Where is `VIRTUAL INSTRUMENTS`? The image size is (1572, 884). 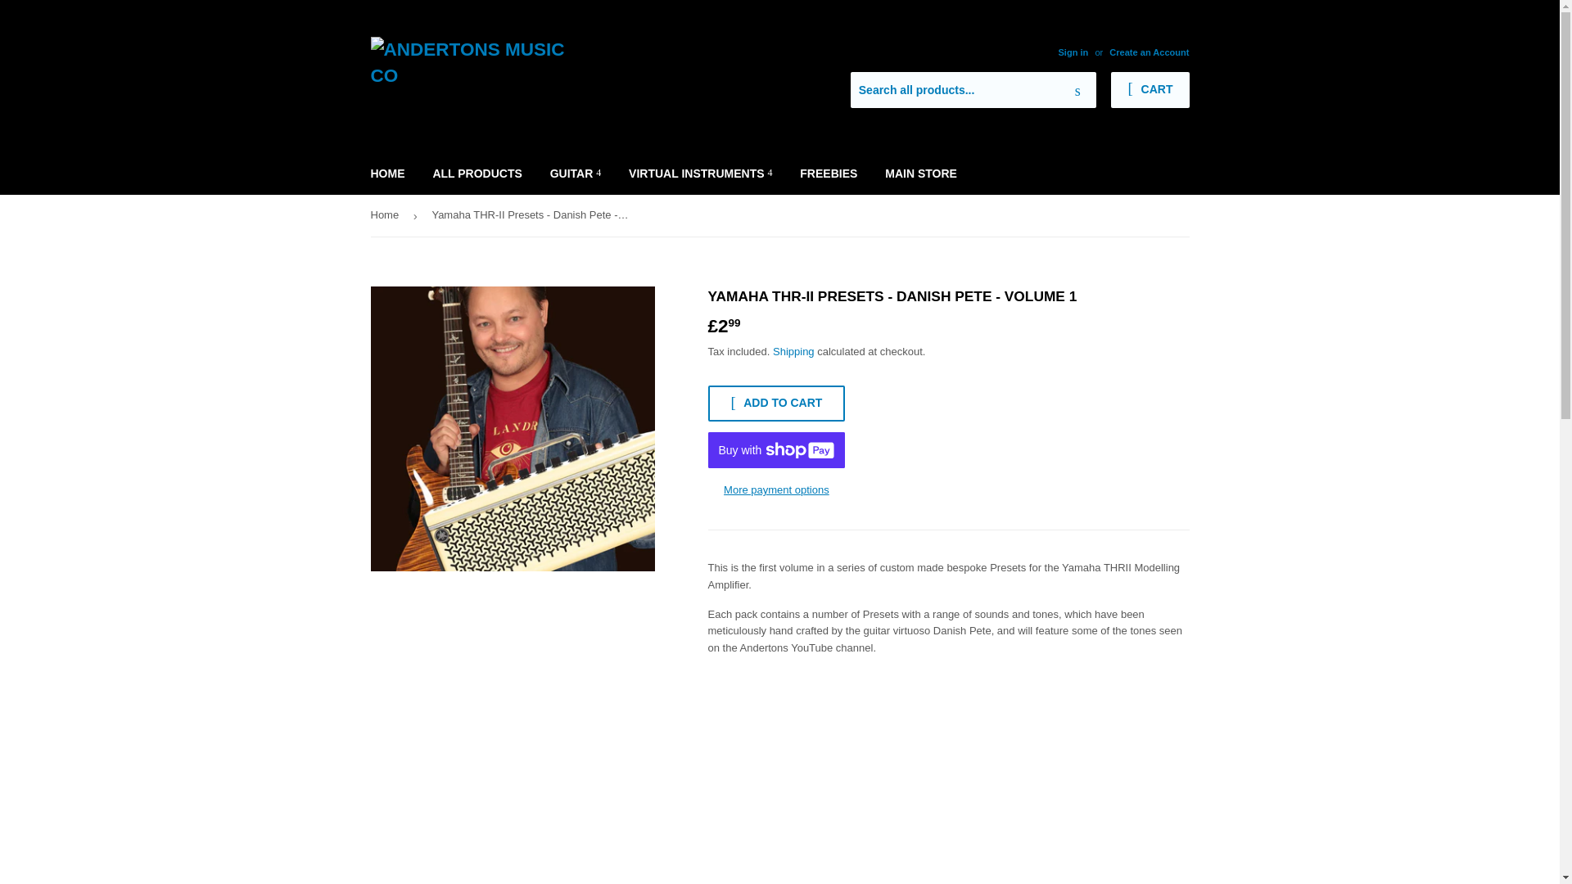 VIRTUAL INSTRUMENTS is located at coordinates (700, 173).